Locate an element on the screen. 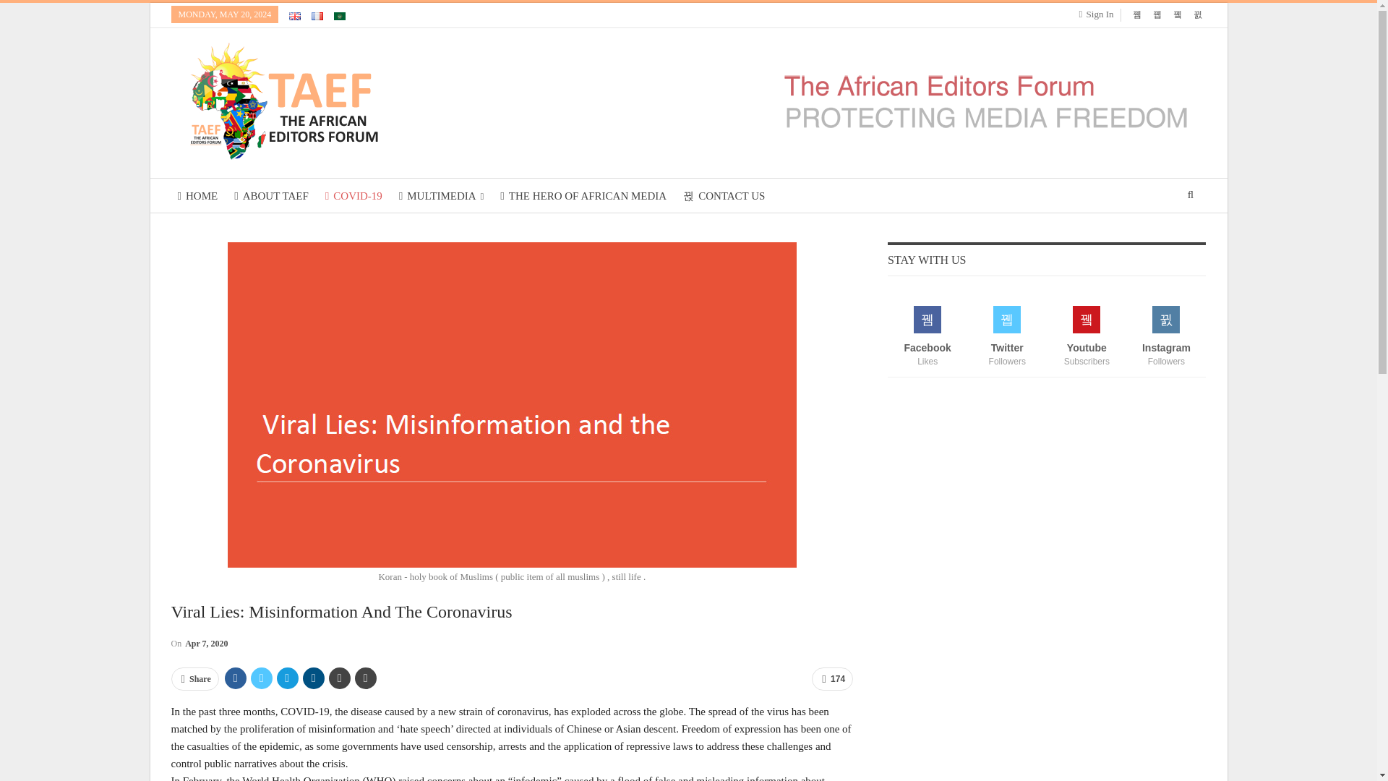 The image size is (1388, 781). Sign In is located at coordinates (1100, 14).